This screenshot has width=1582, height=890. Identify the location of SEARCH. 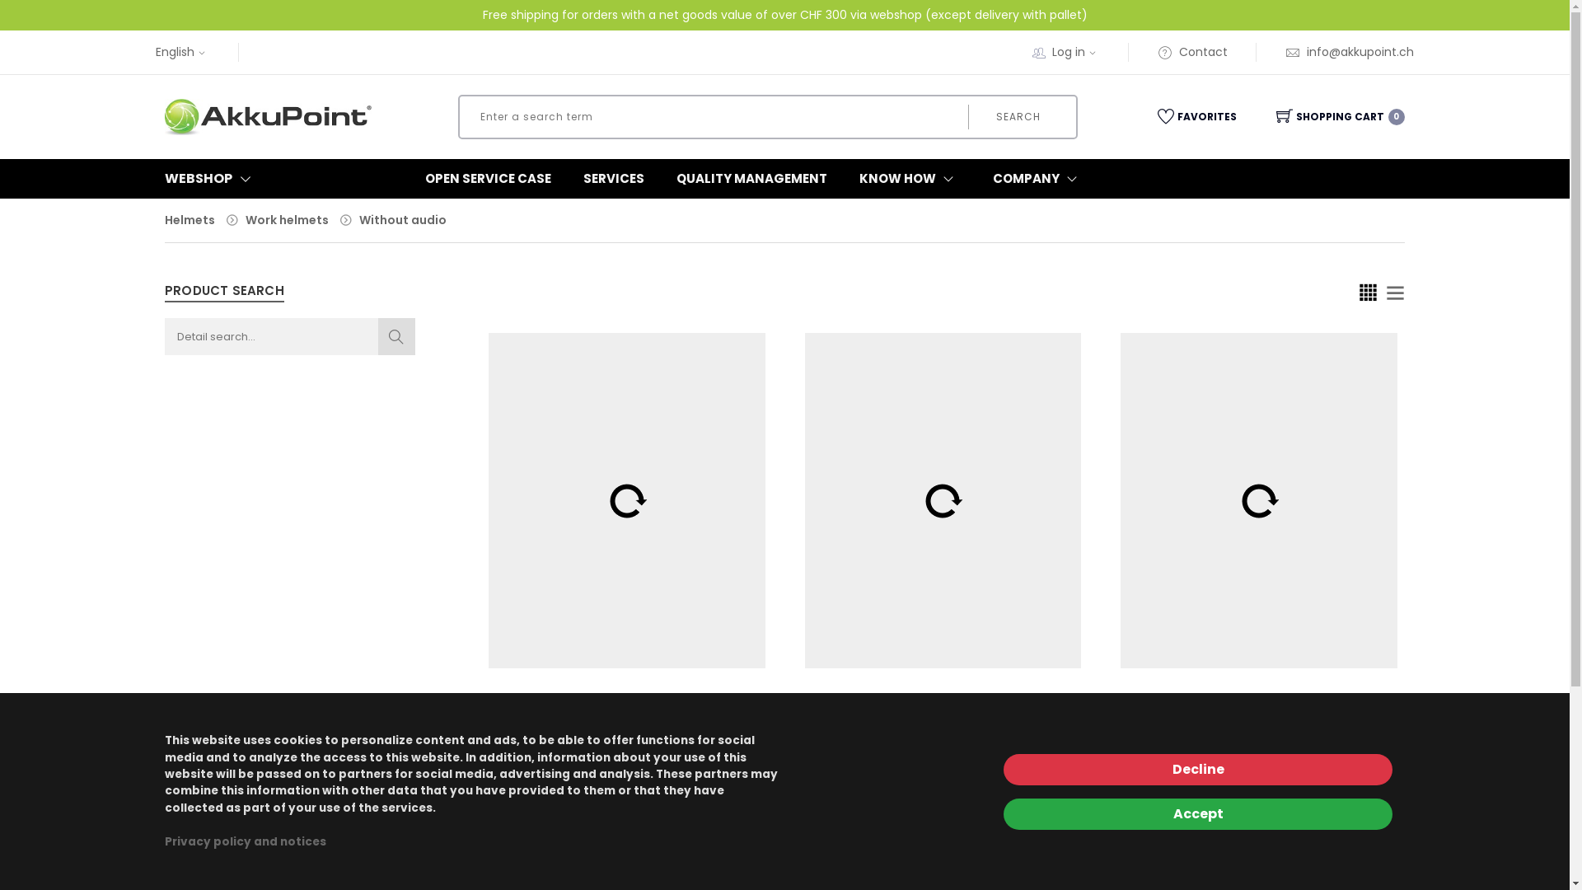
(1018, 117).